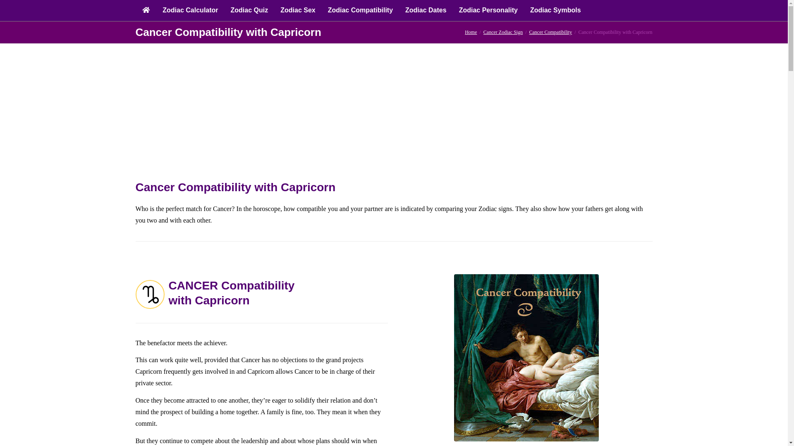 This screenshot has height=446, width=794. I want to click on Cancer Compatibility, so click(551, 32).